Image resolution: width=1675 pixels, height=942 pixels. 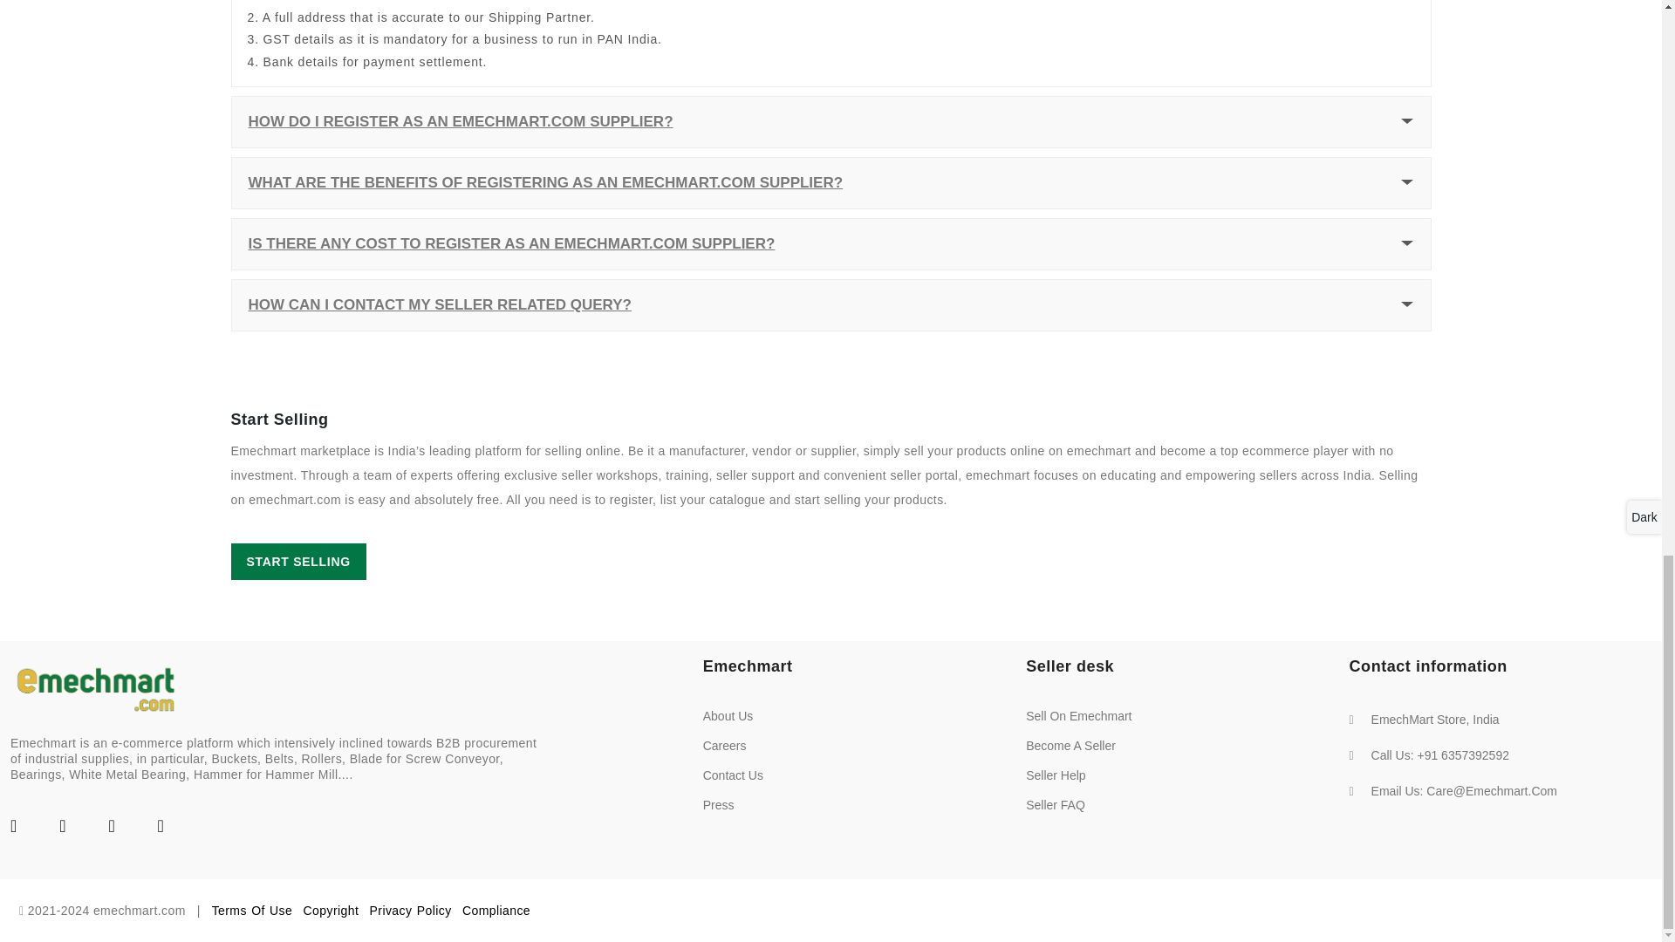 I want to click on Copyright, so click(x=332, y=910).